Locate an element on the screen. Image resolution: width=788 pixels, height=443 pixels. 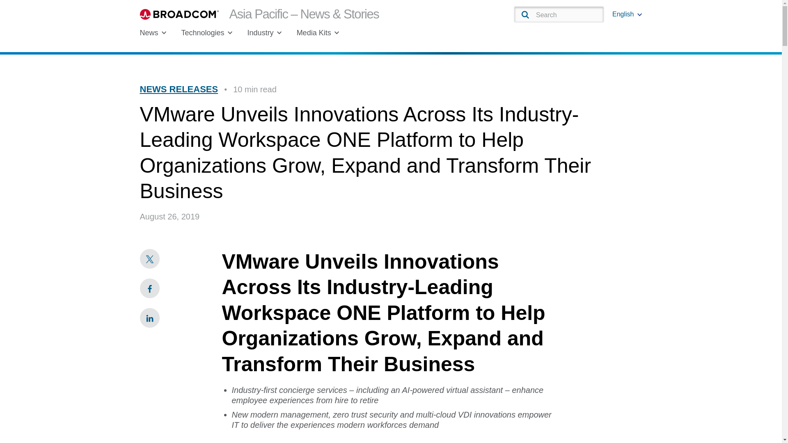
Chevron Down Icon is located at coordinates (639, 15).